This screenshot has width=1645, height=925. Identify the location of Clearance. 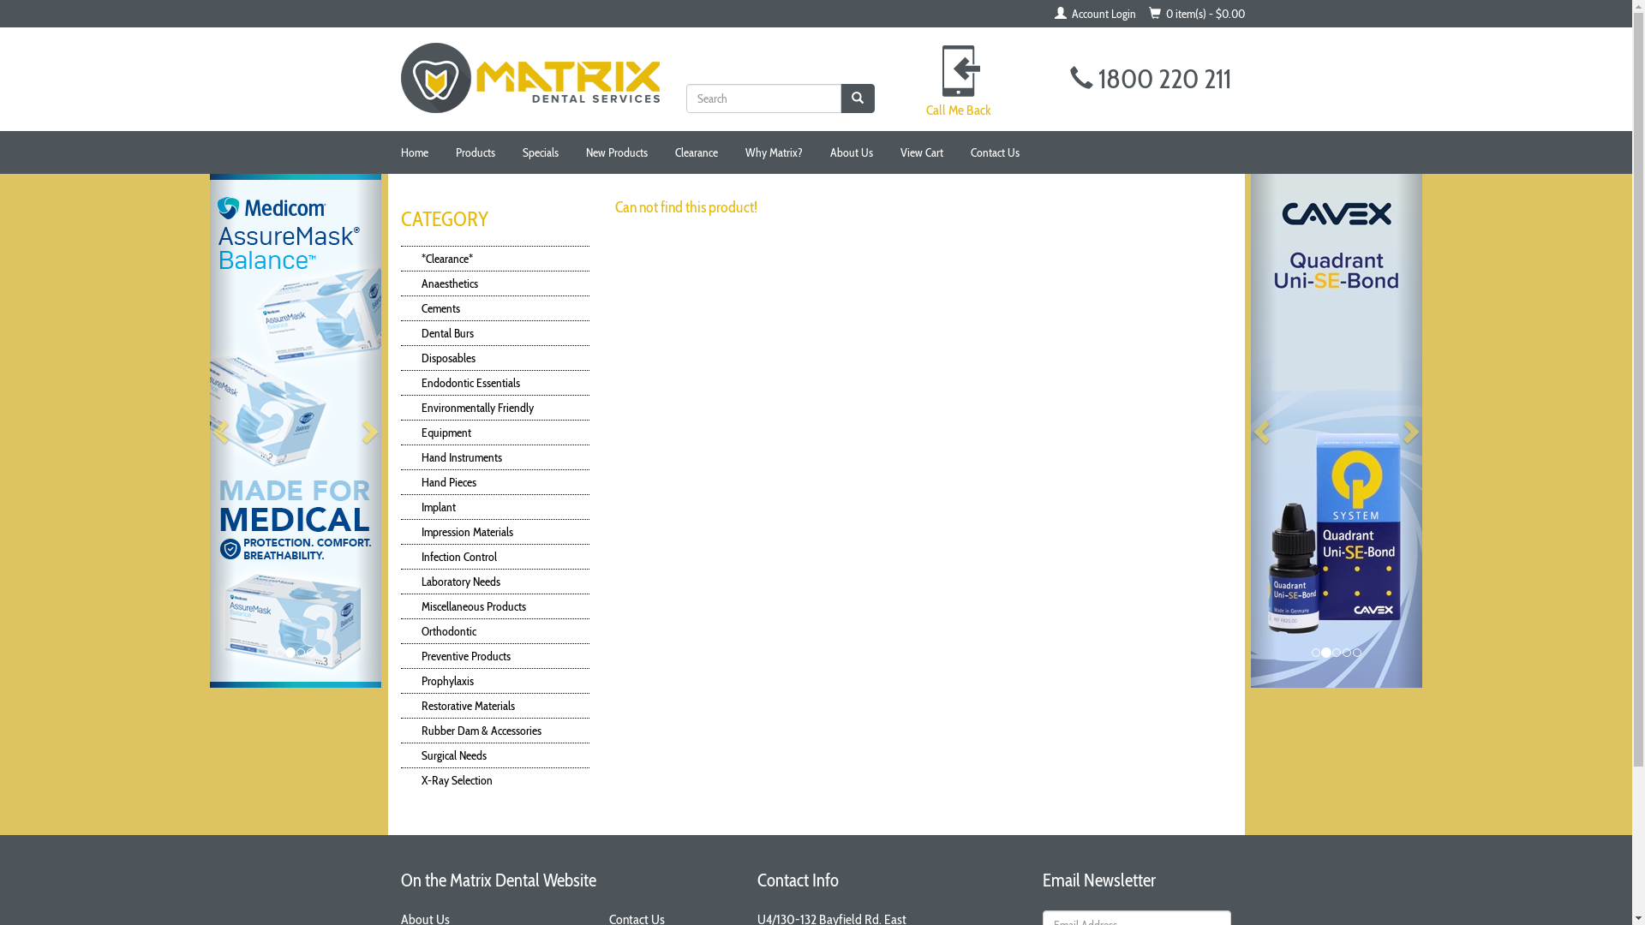
(696, 152).